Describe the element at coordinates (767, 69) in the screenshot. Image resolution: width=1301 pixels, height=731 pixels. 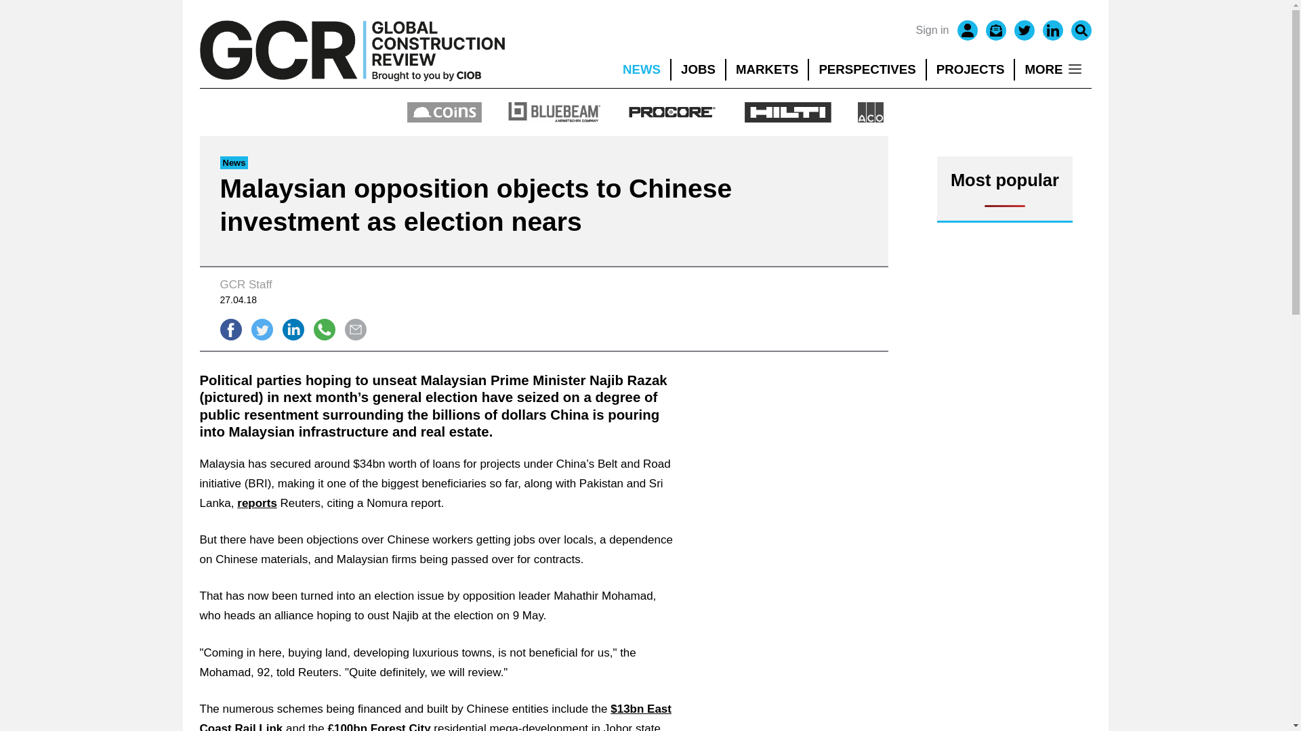
I see `MARKETS` at that location.